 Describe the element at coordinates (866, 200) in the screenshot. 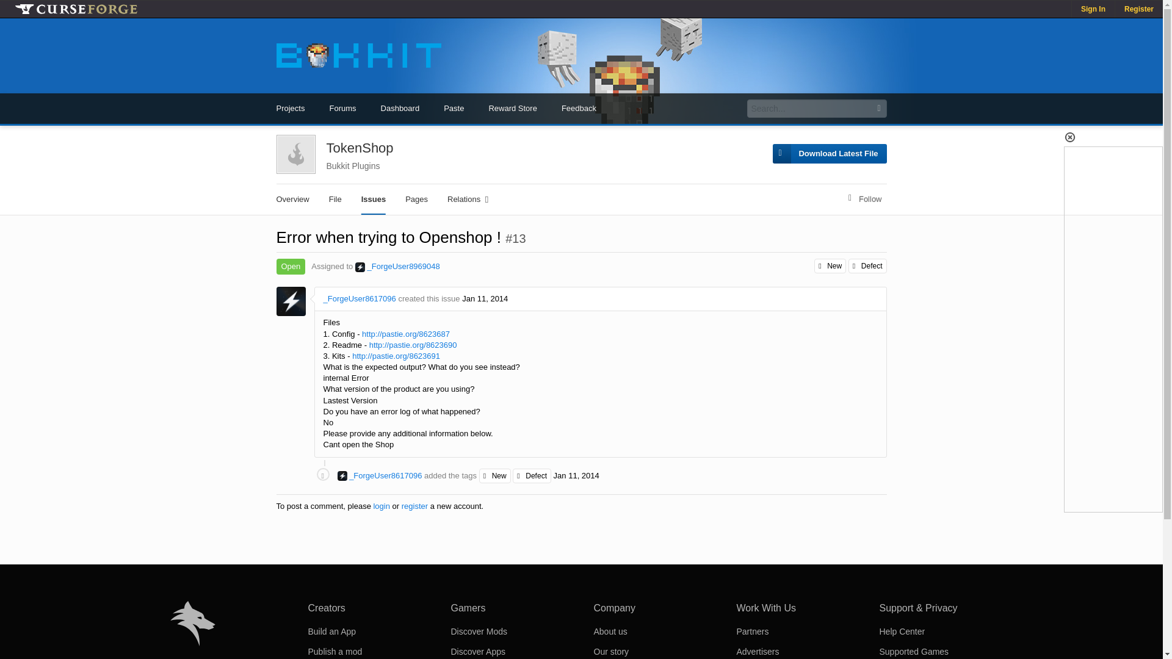

I see `You must log in to follow a project.` at that location.